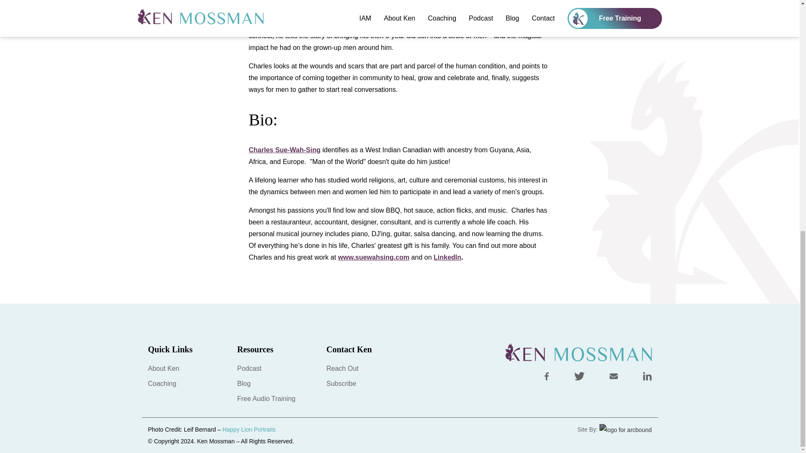  What do you see at coordinates (243, 383) in the screenshot?
I see `Blog` at bounding box center [243, 383].